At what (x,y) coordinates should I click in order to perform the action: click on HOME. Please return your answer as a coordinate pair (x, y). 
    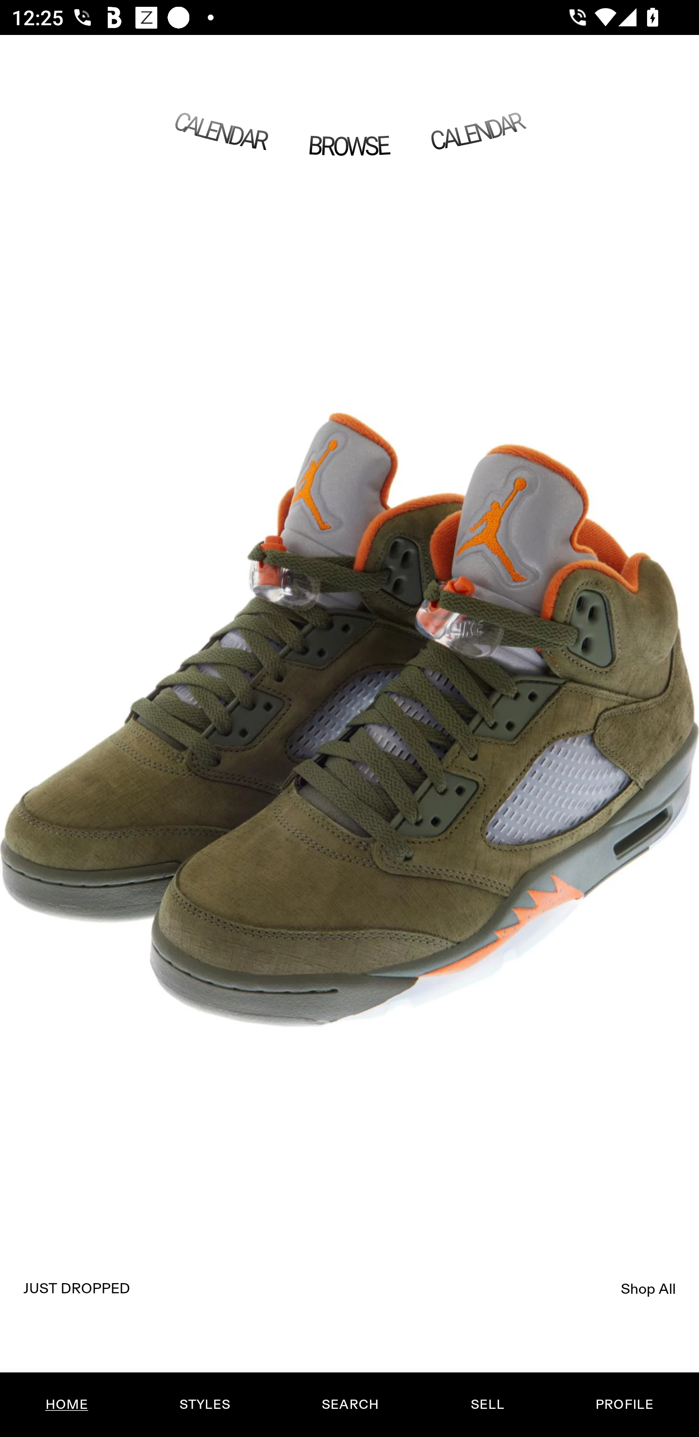
    Looking at the image, I should click on (67, 1404).